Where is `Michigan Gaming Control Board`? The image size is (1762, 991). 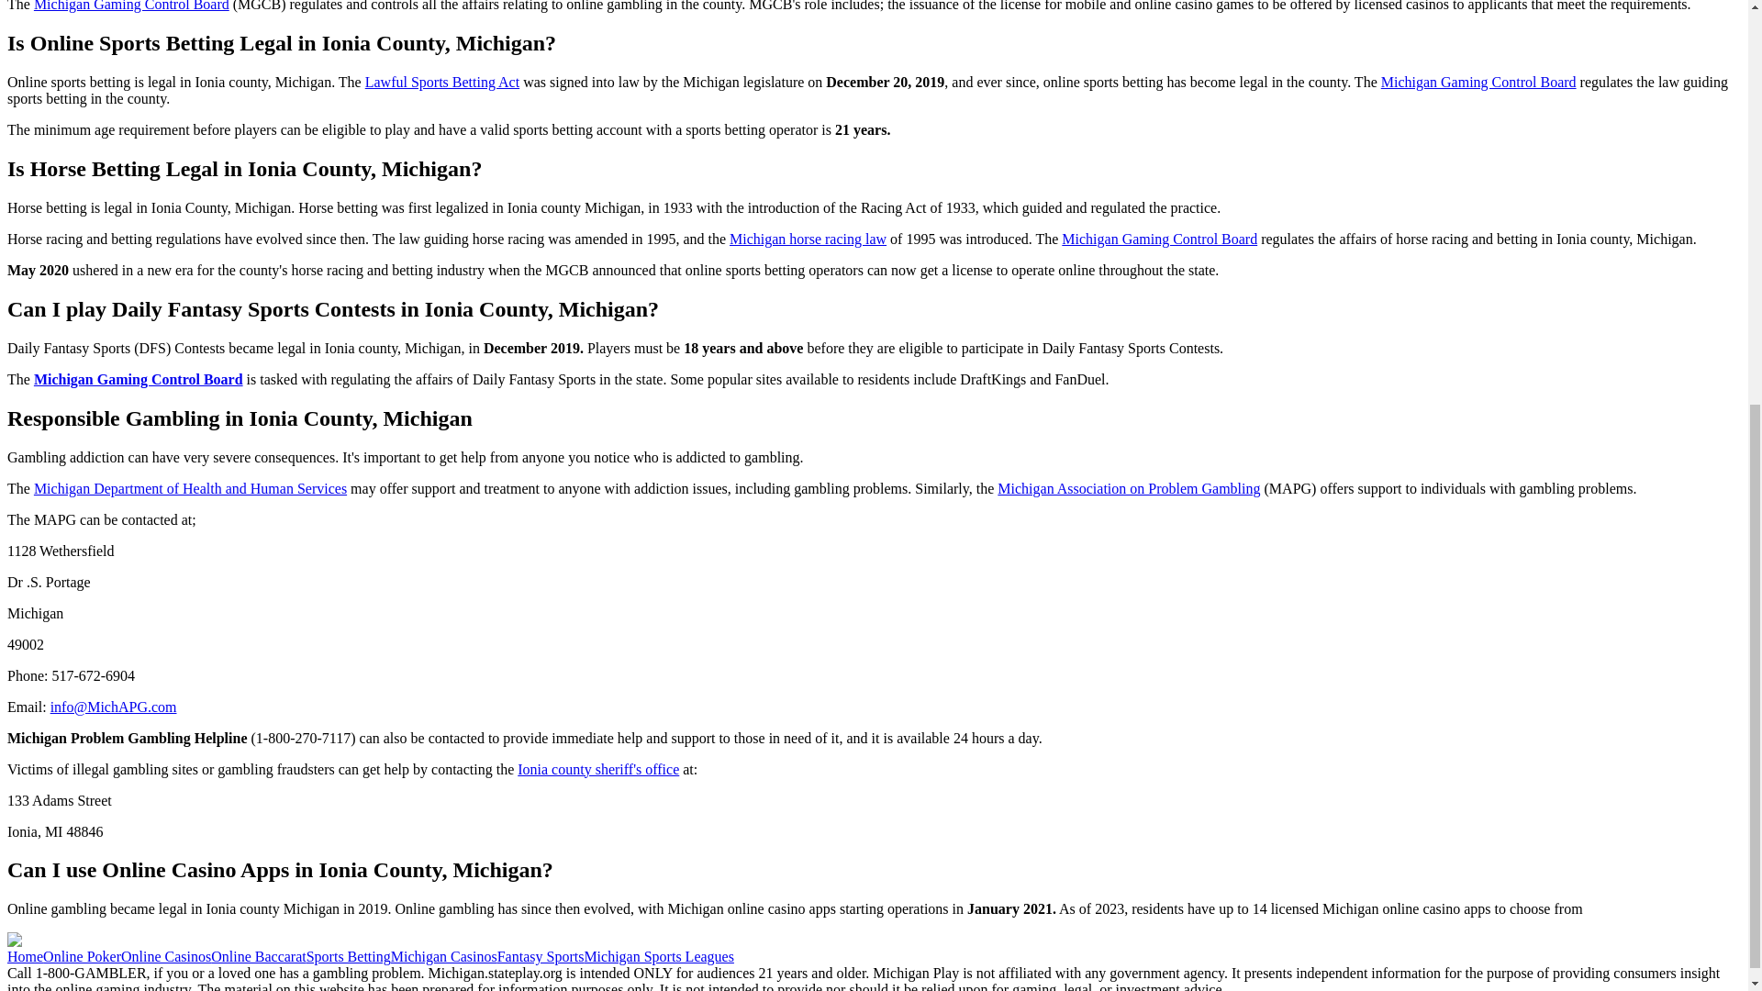 Michigan Gaming Control Board is located at coordinates (1479, 83).